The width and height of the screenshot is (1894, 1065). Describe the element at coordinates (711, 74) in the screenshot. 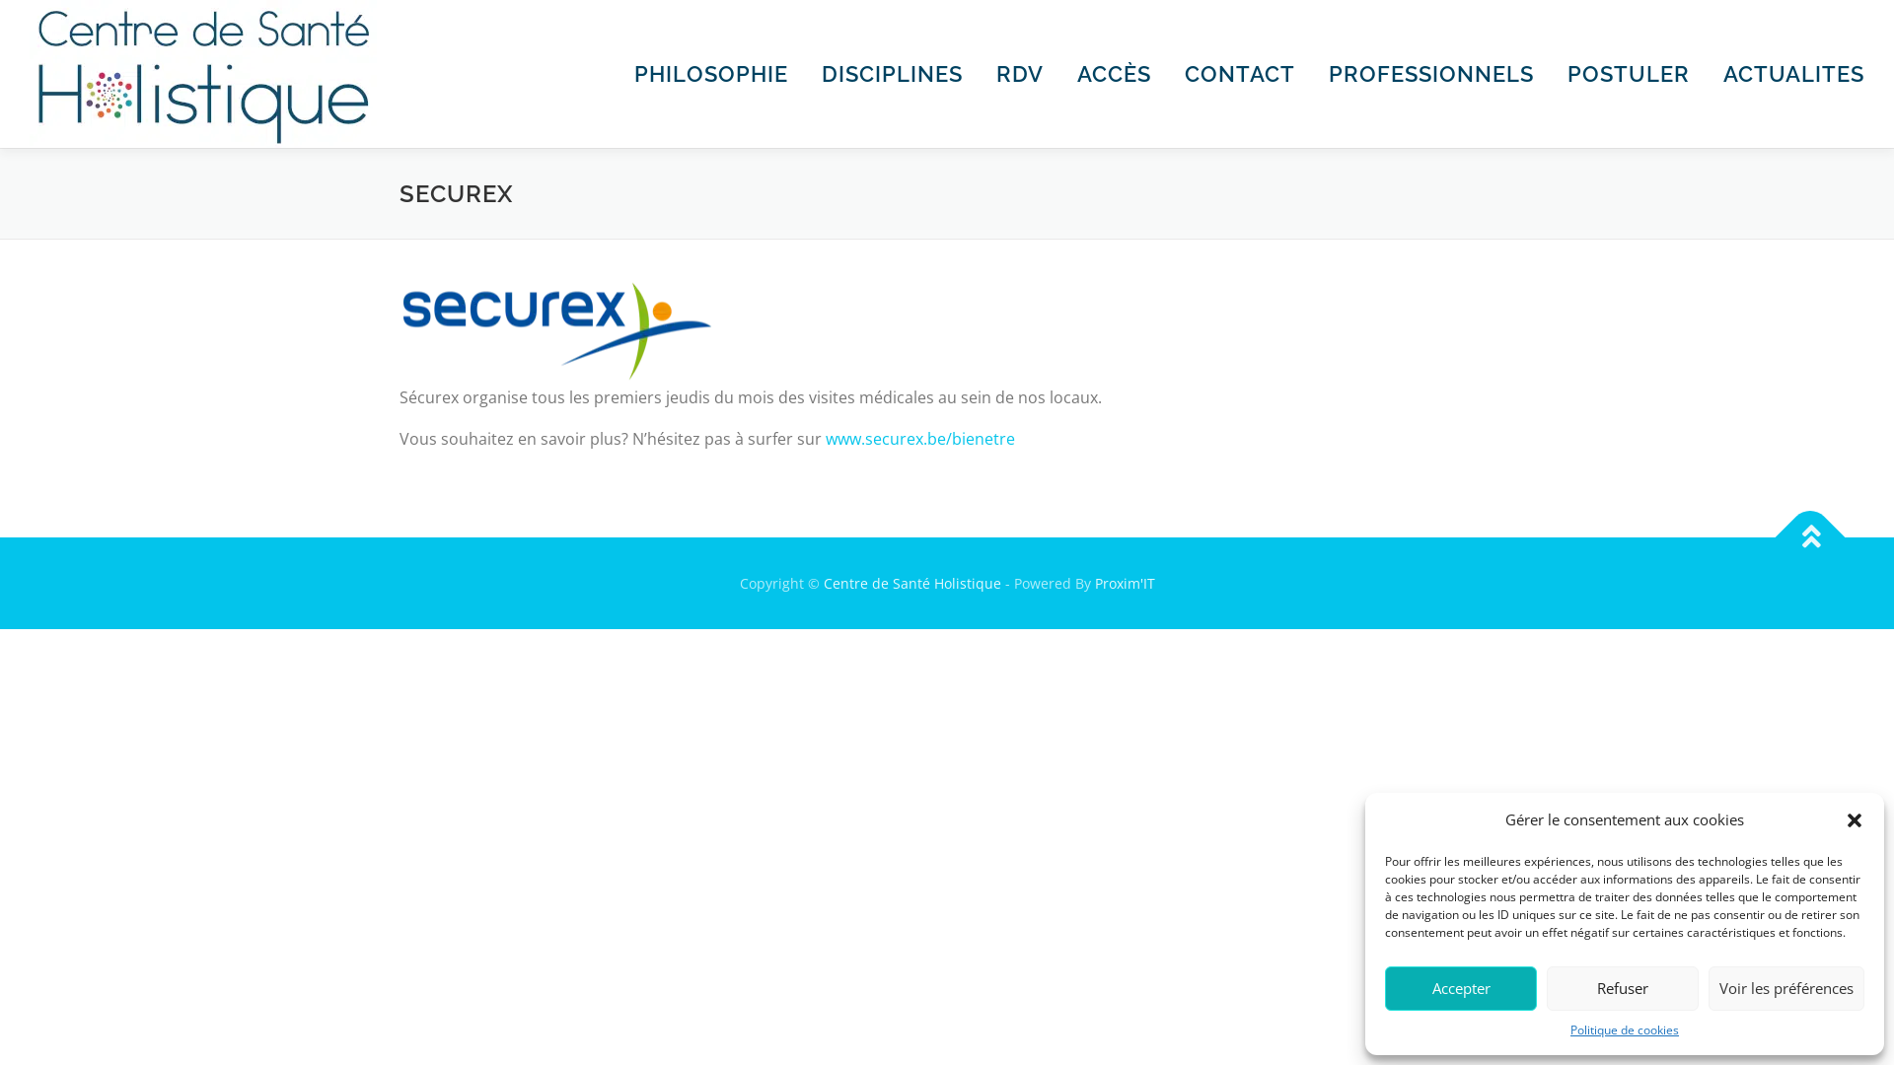

I see `PHILOSOPHIE` at that location.